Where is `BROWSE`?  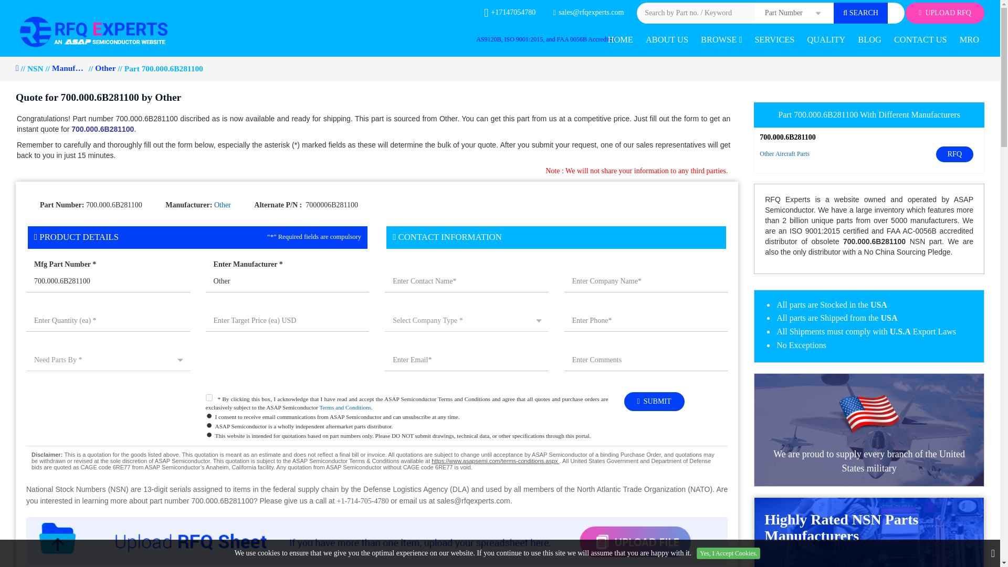
BROWSE is located at coordinates (721, 40).